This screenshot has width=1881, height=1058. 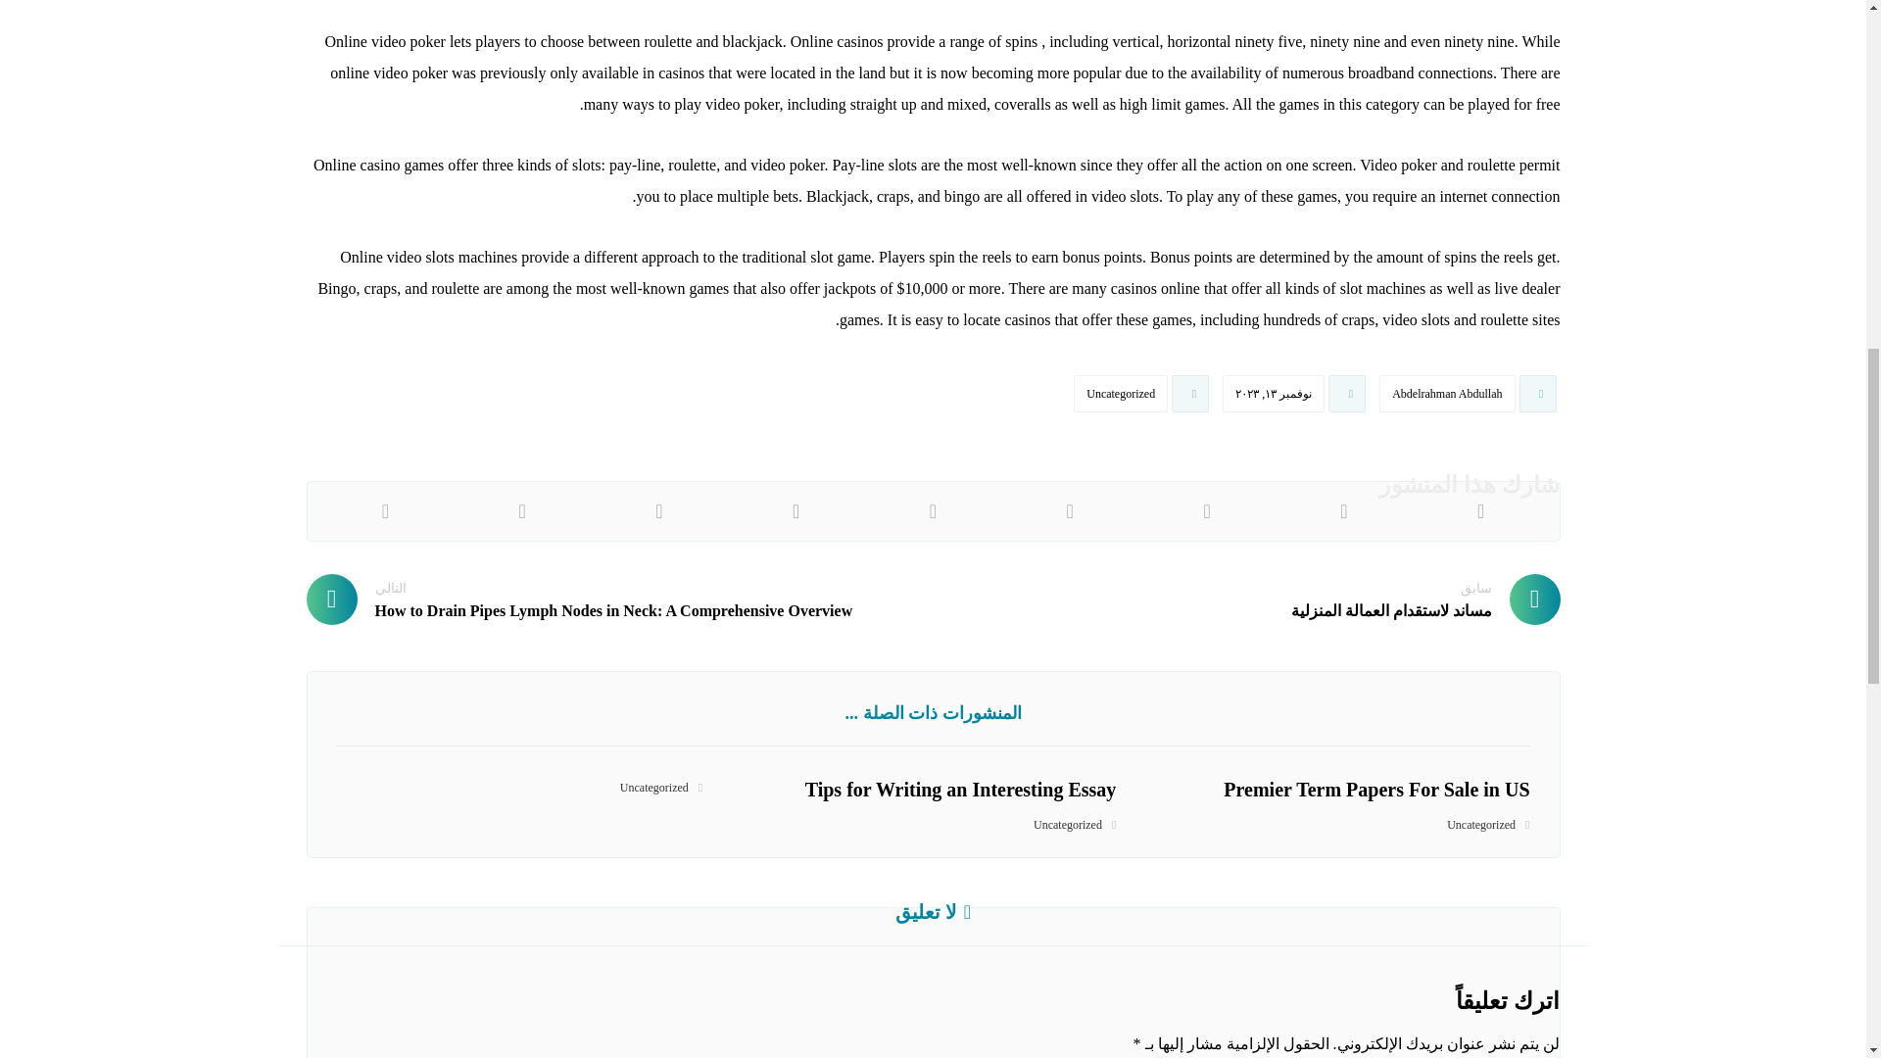 What do you see at coordinates (1295, 398) in the screenshot?
I see `Published on` at bounding box center [1295, 398].